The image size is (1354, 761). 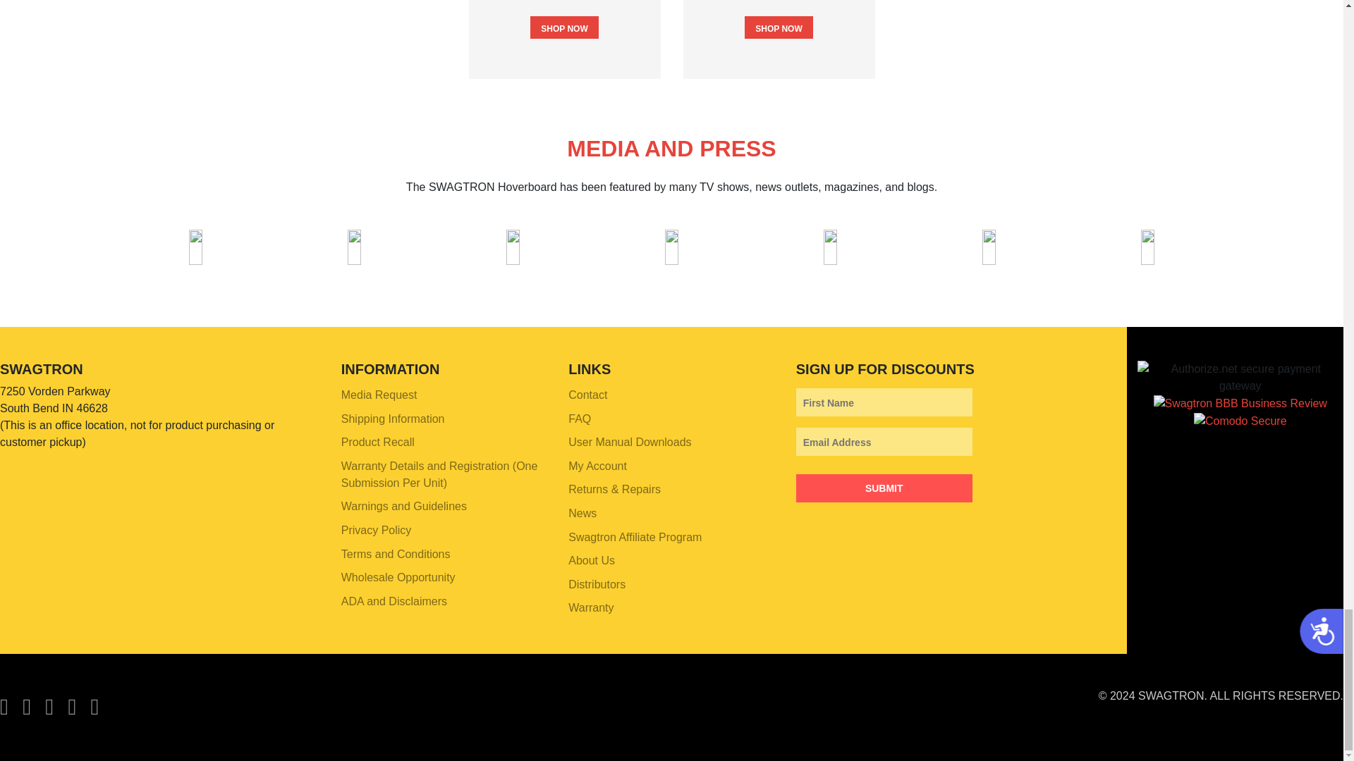 I want to click on Submit, so click(x=884, y=488).